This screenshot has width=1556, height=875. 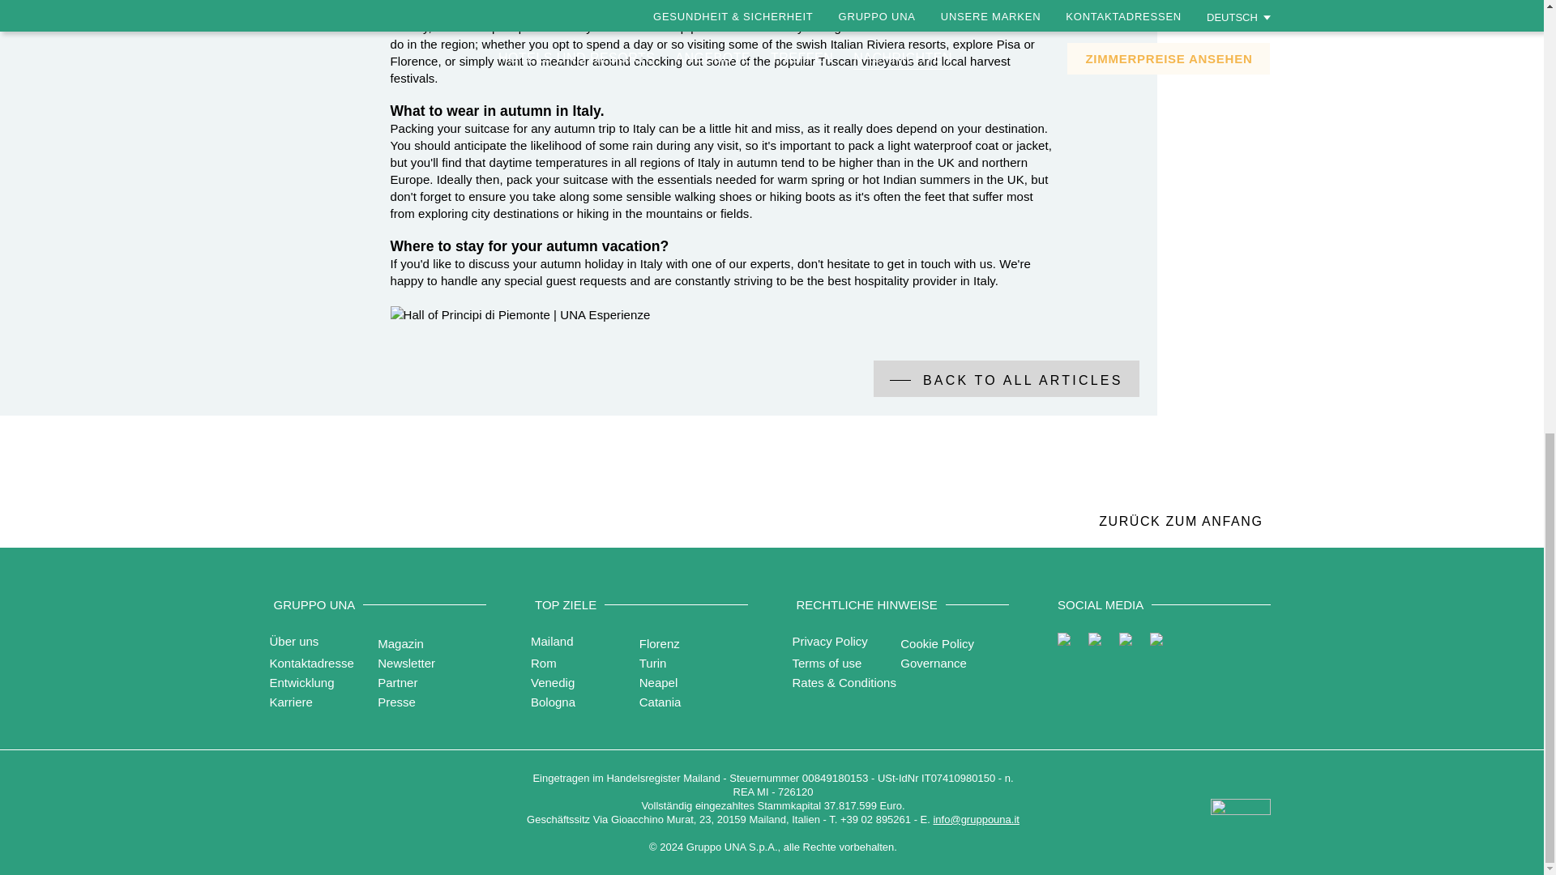 I want to click on Kontaktadresse, so click(x=311, y=663).